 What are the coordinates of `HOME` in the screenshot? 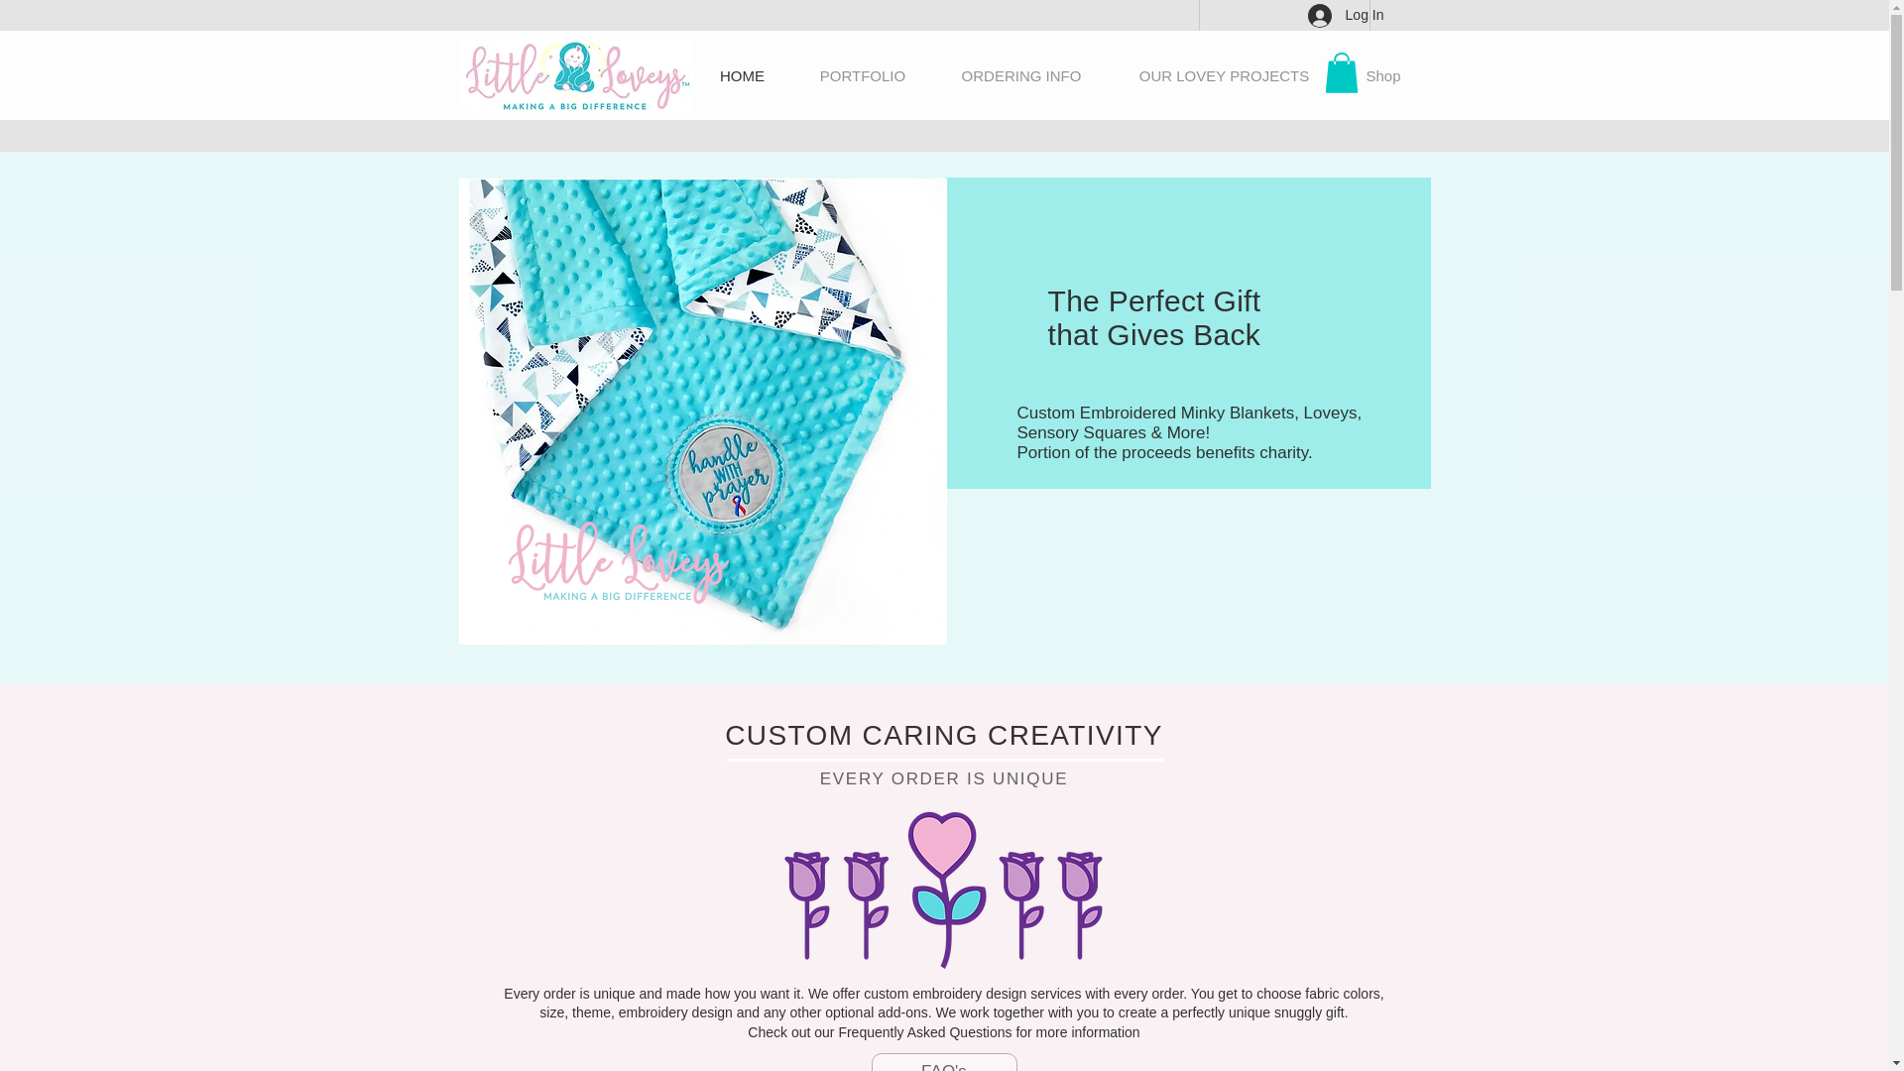 It's located at (742, 75).